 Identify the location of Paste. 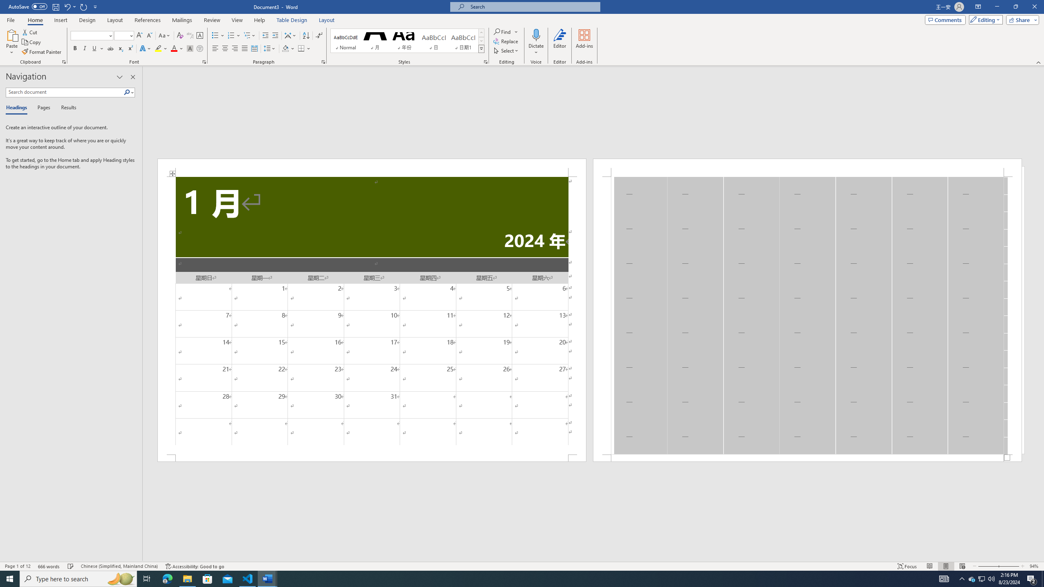
(12, 35).